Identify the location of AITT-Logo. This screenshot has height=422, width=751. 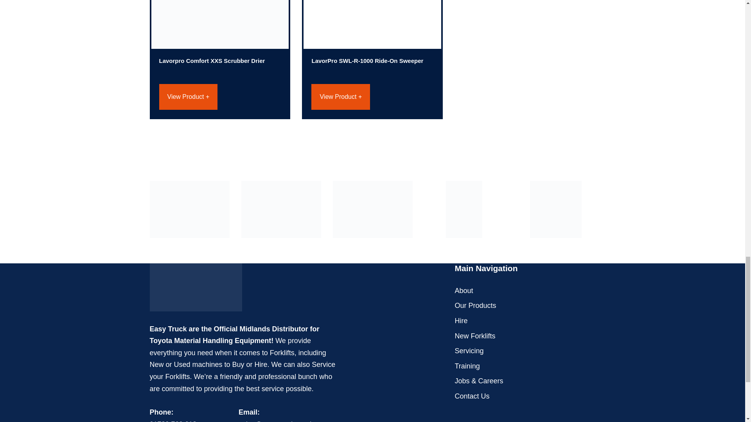
(372, 209).